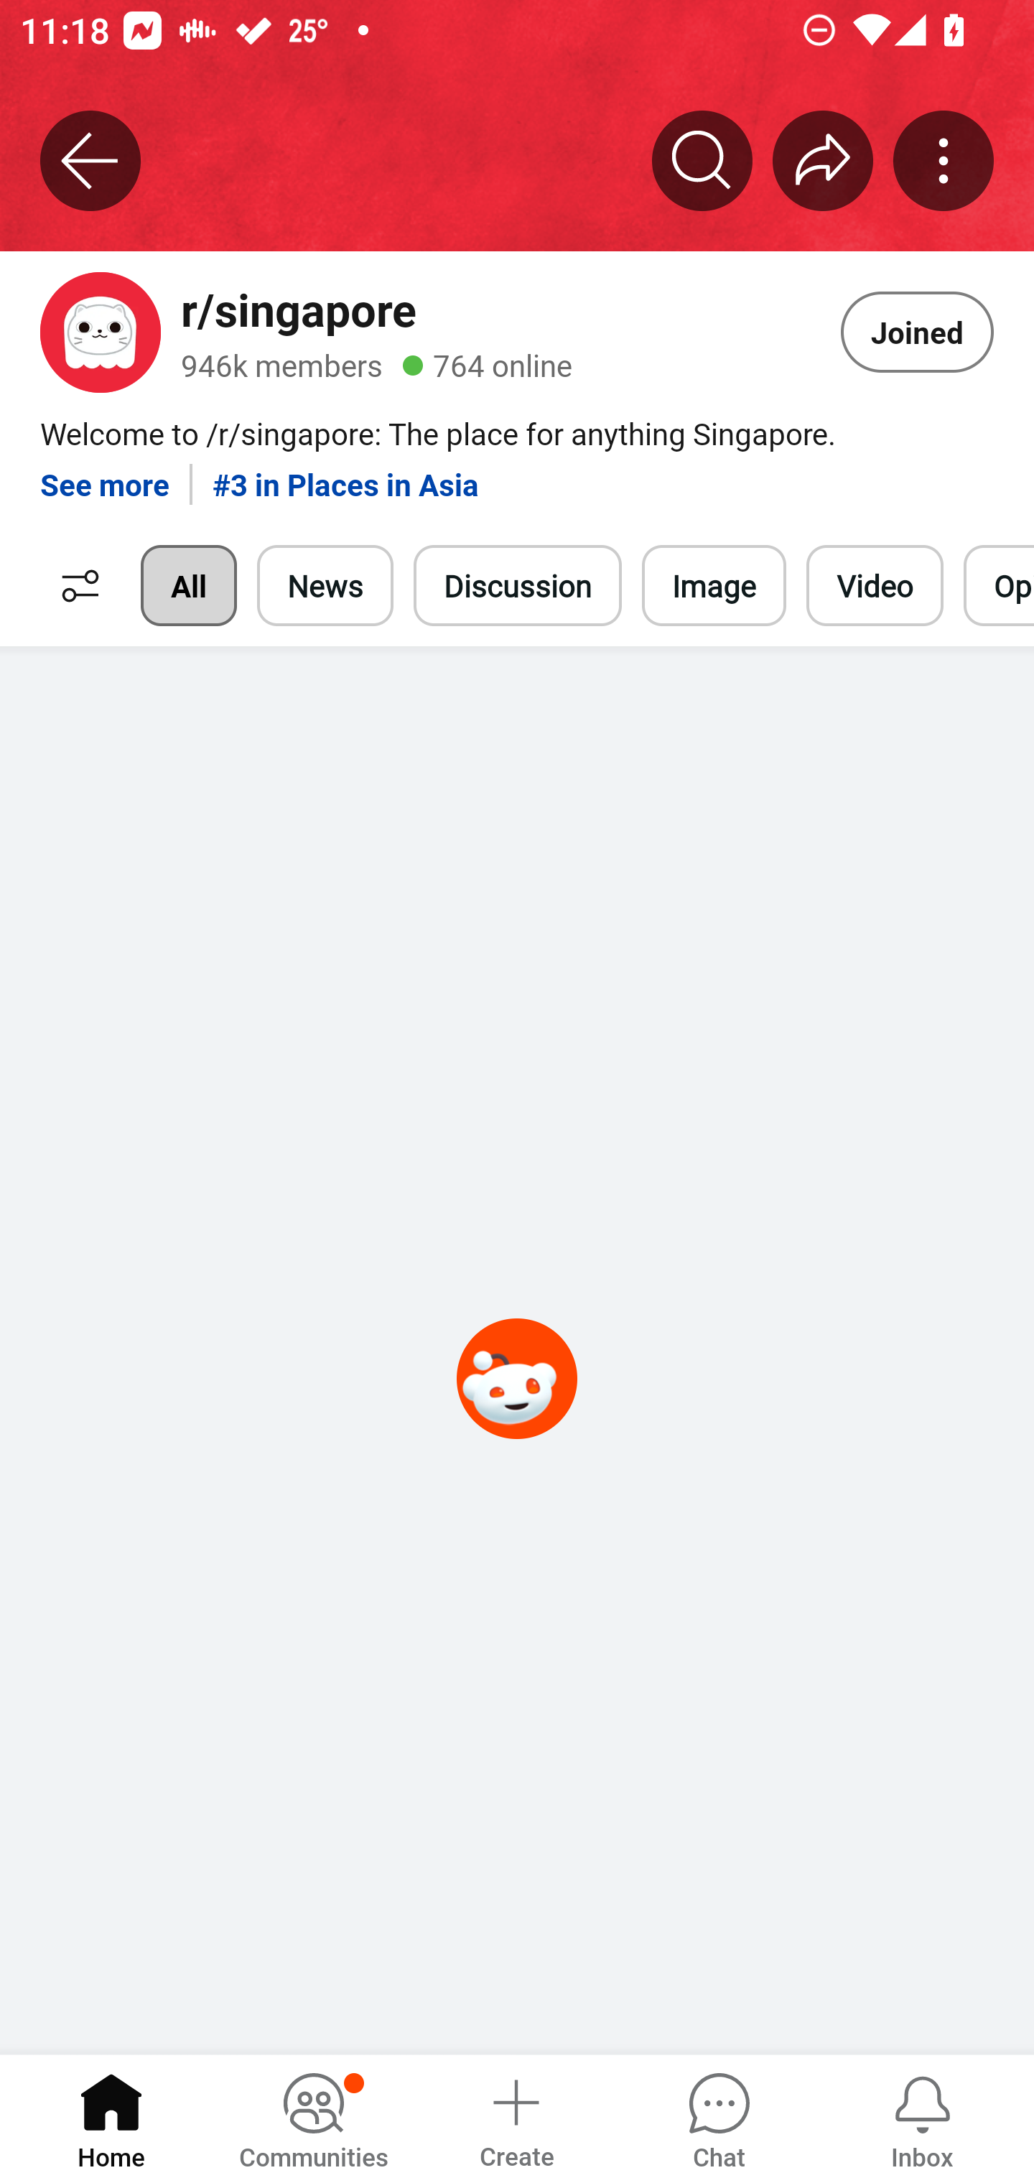 The height and width of the screenshot is (2183, 1034). I want to click on Inbox, so click(922, 2117).